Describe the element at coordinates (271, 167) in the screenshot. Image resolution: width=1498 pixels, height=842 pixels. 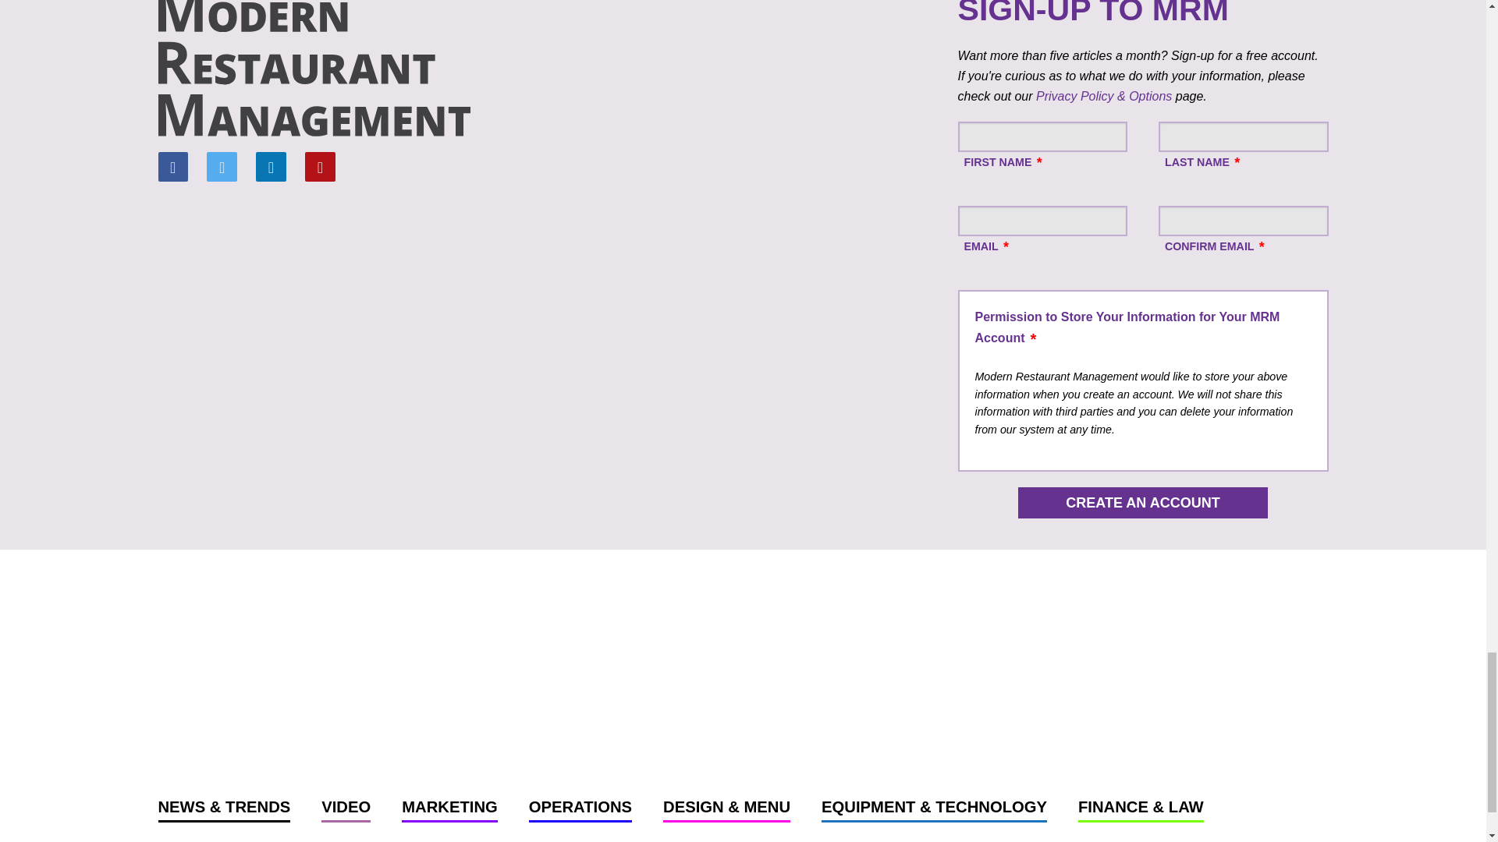
I see `Linkedin` at that location.